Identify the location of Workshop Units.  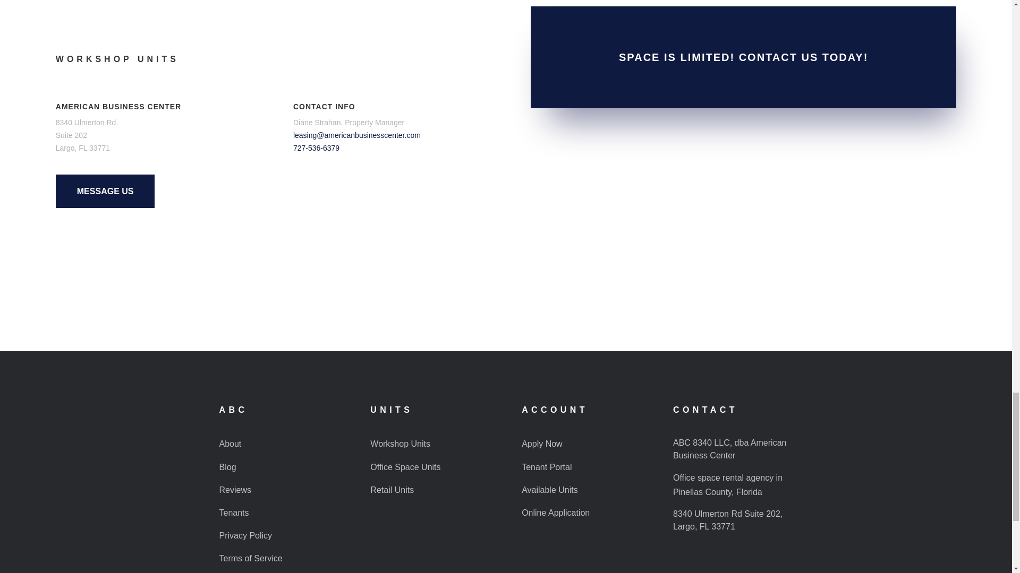
(400, 444).